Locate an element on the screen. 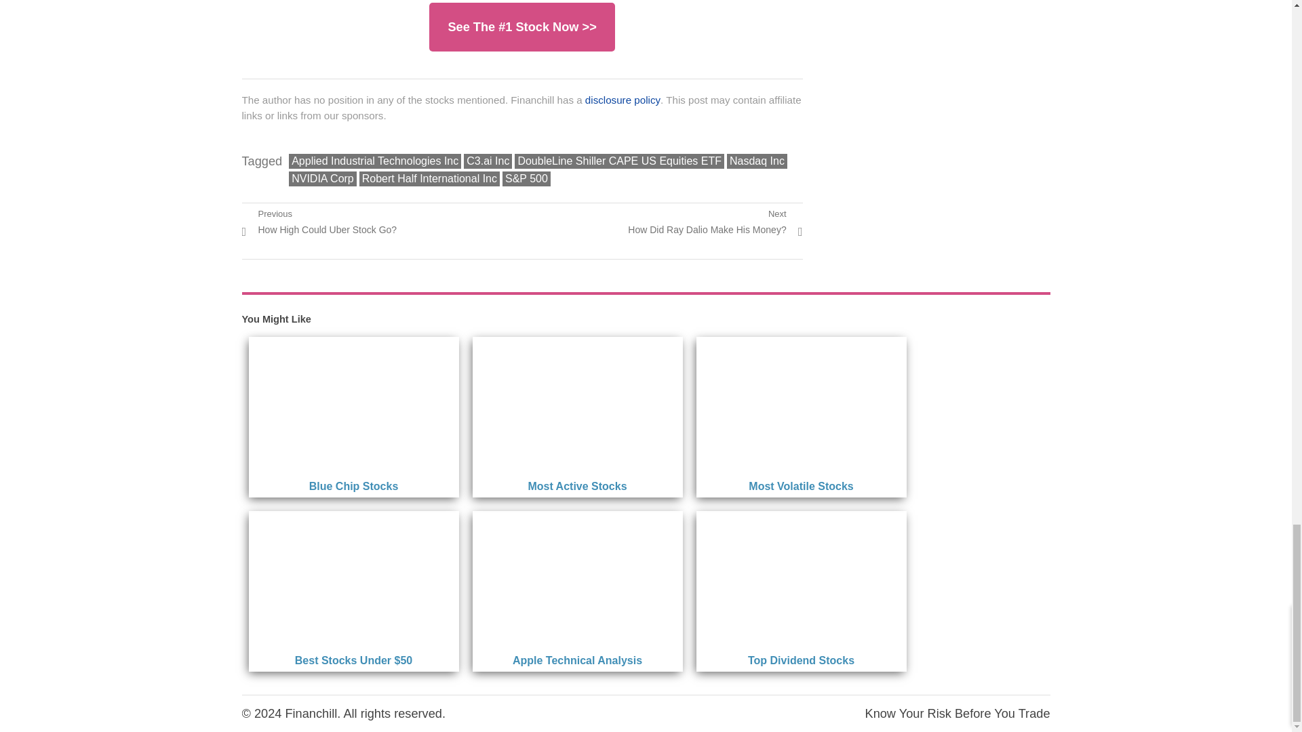  DoubleLine Shiller CAPE US Equities ETF is located at coordinates (618, 161).